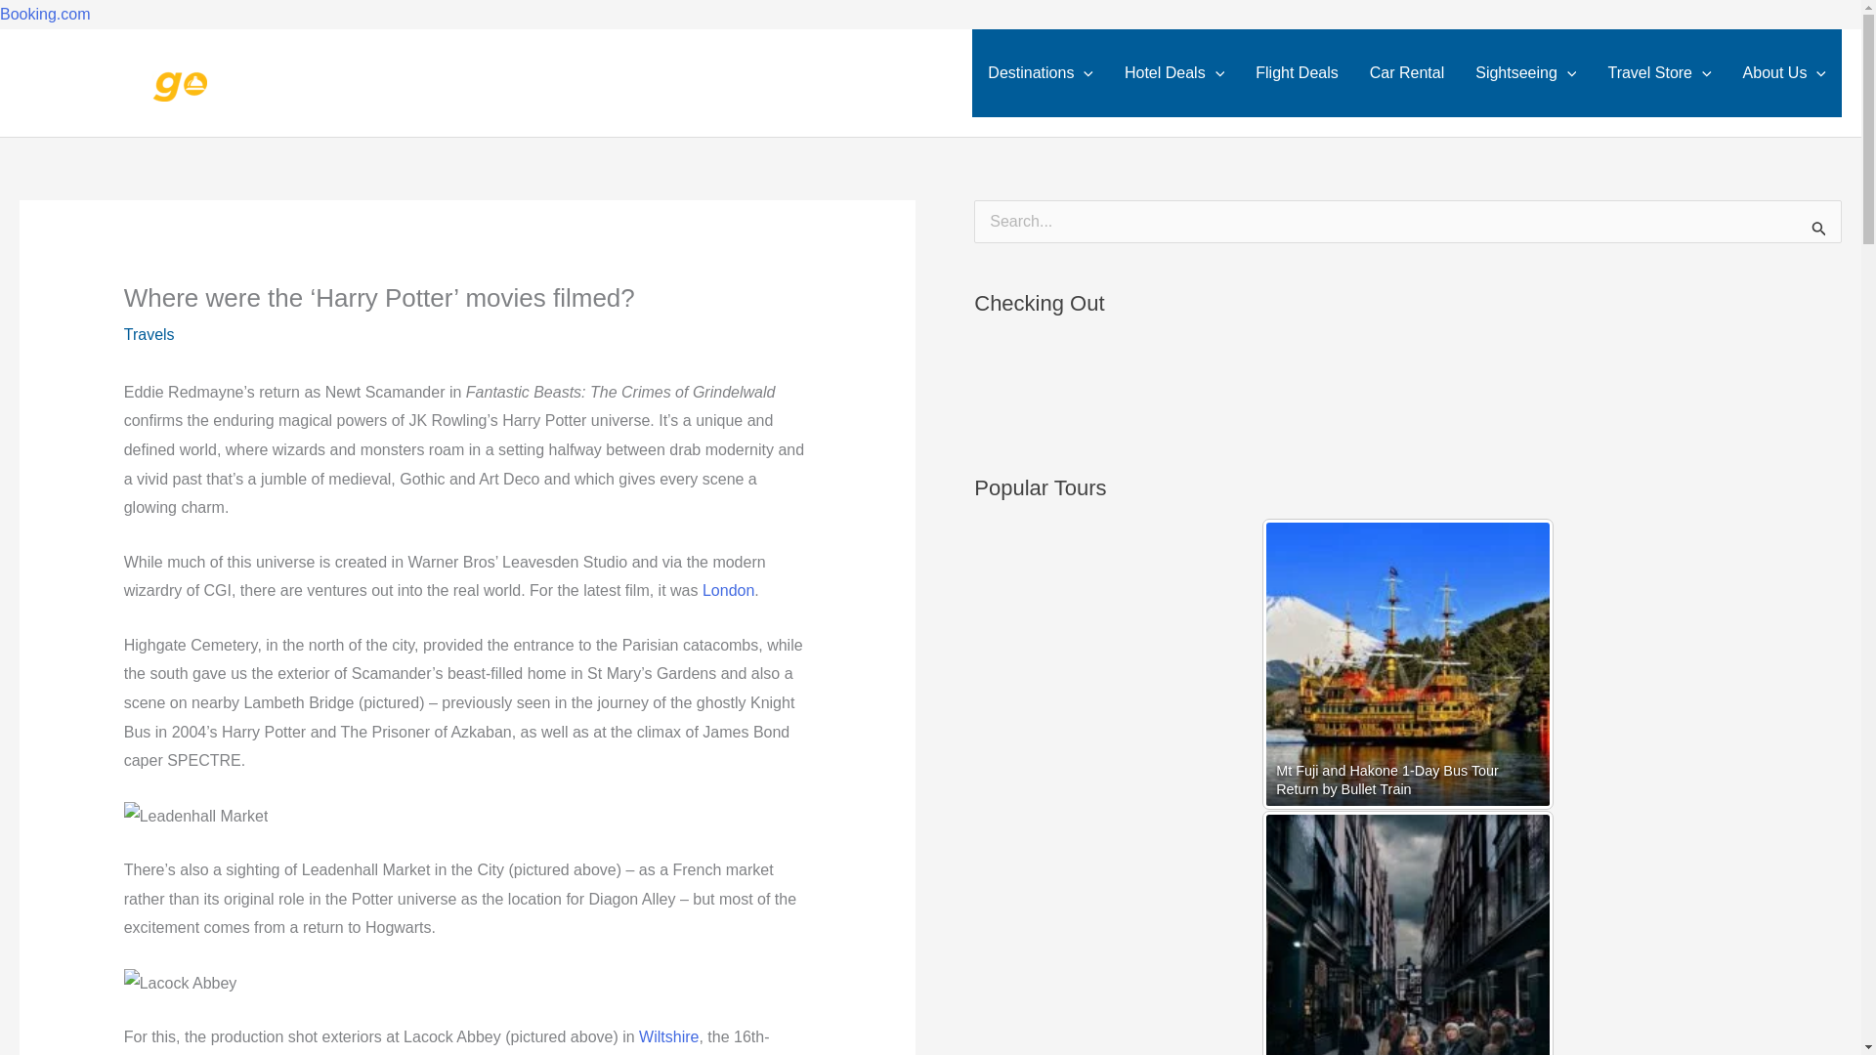 This screenshot has height=1055, width=1876. What do you see at coordinates (1784, 72) in the screenshot?
I see `About Us` at bounding box center [1784, 72].